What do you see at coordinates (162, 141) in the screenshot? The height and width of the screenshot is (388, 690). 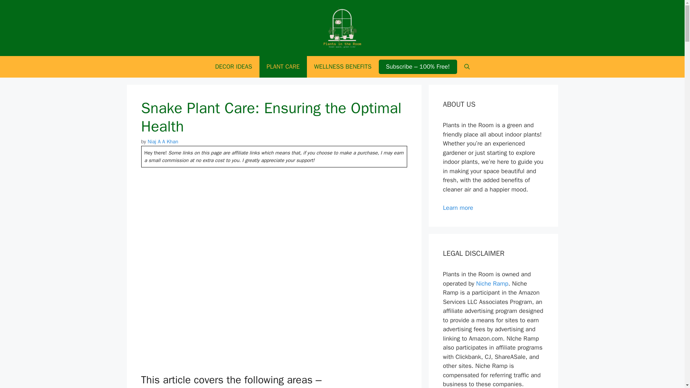 I see `View all posts by Niaj A A Khan` at bounding box center [162, 141].